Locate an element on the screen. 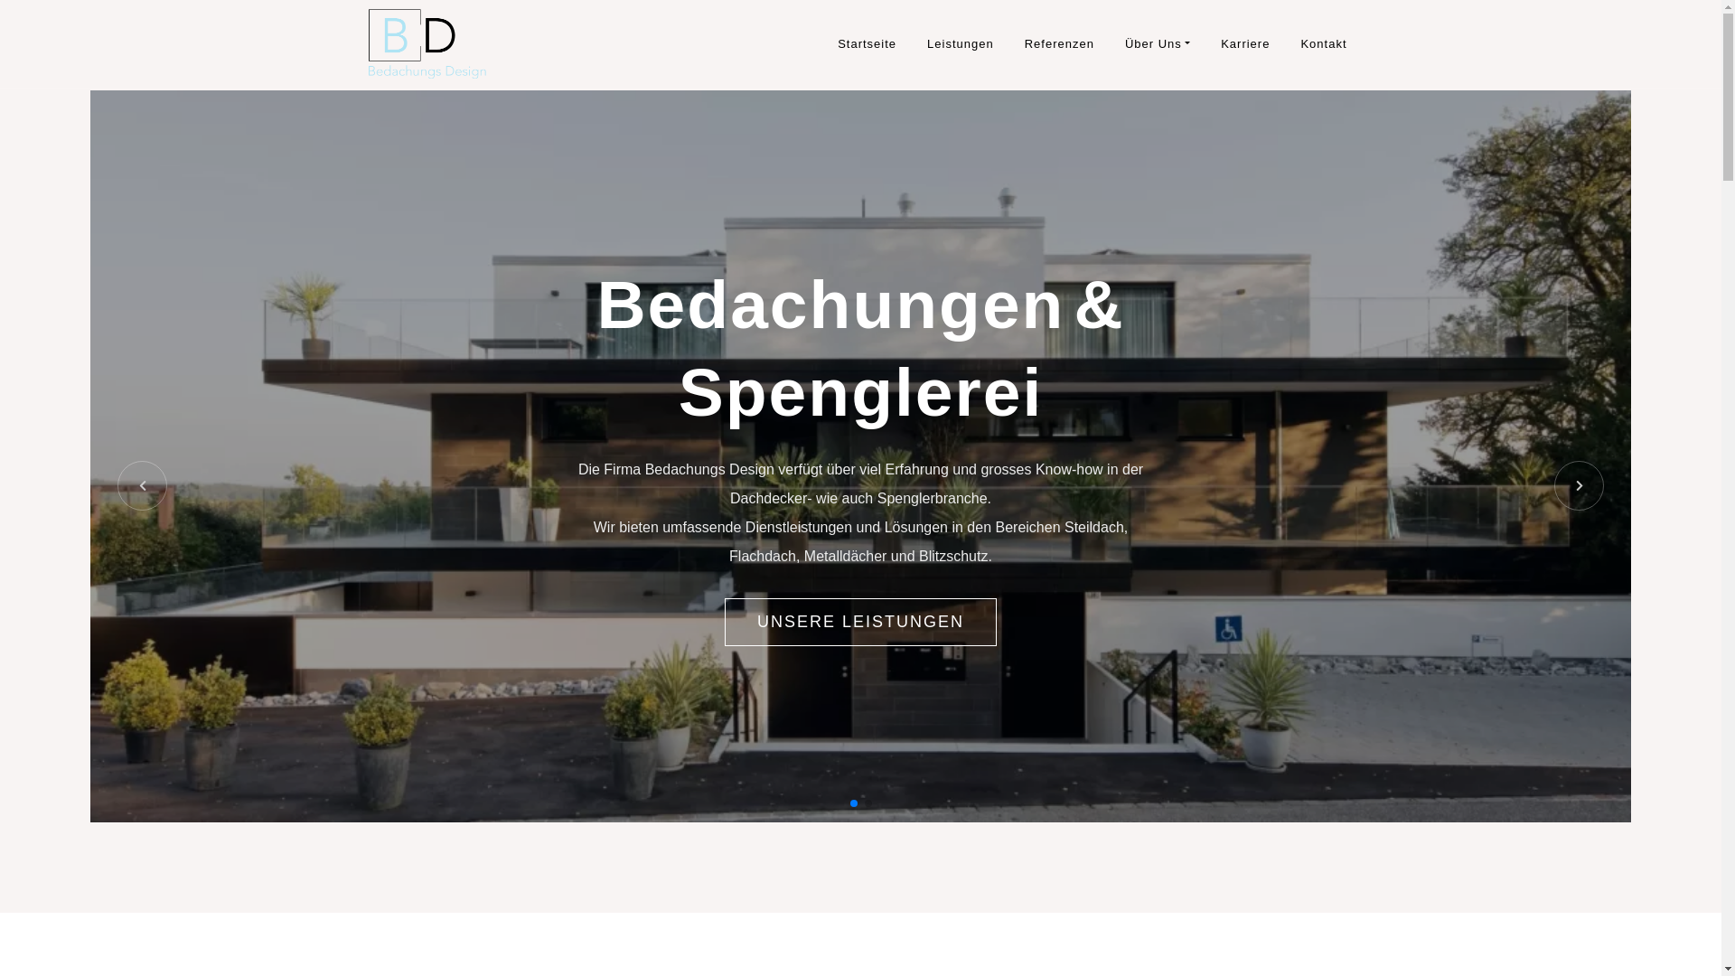 Image resolution: width=1735 pixels, height=976 pixels. Leistungen is located at coordinates (961, 44).